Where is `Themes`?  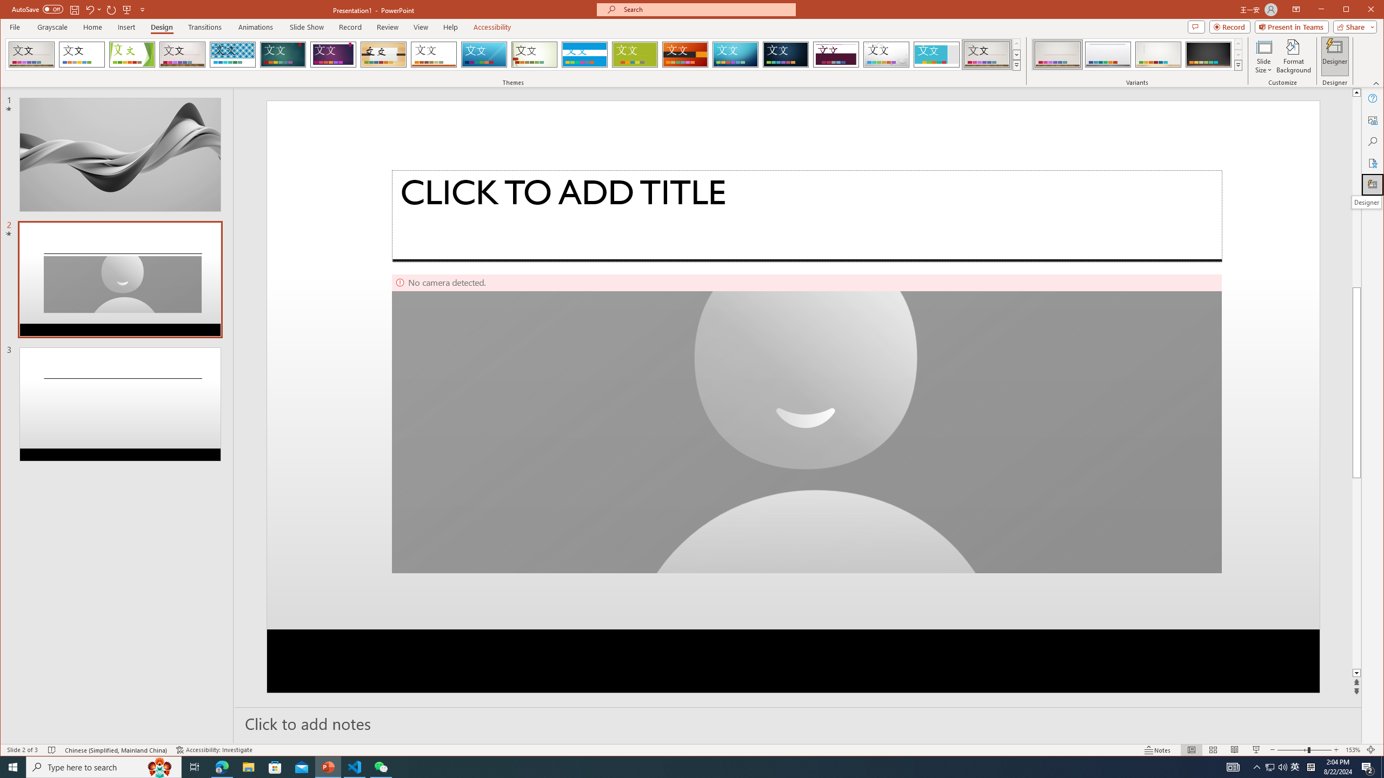 Themes is located at coordinates (1017, 65).